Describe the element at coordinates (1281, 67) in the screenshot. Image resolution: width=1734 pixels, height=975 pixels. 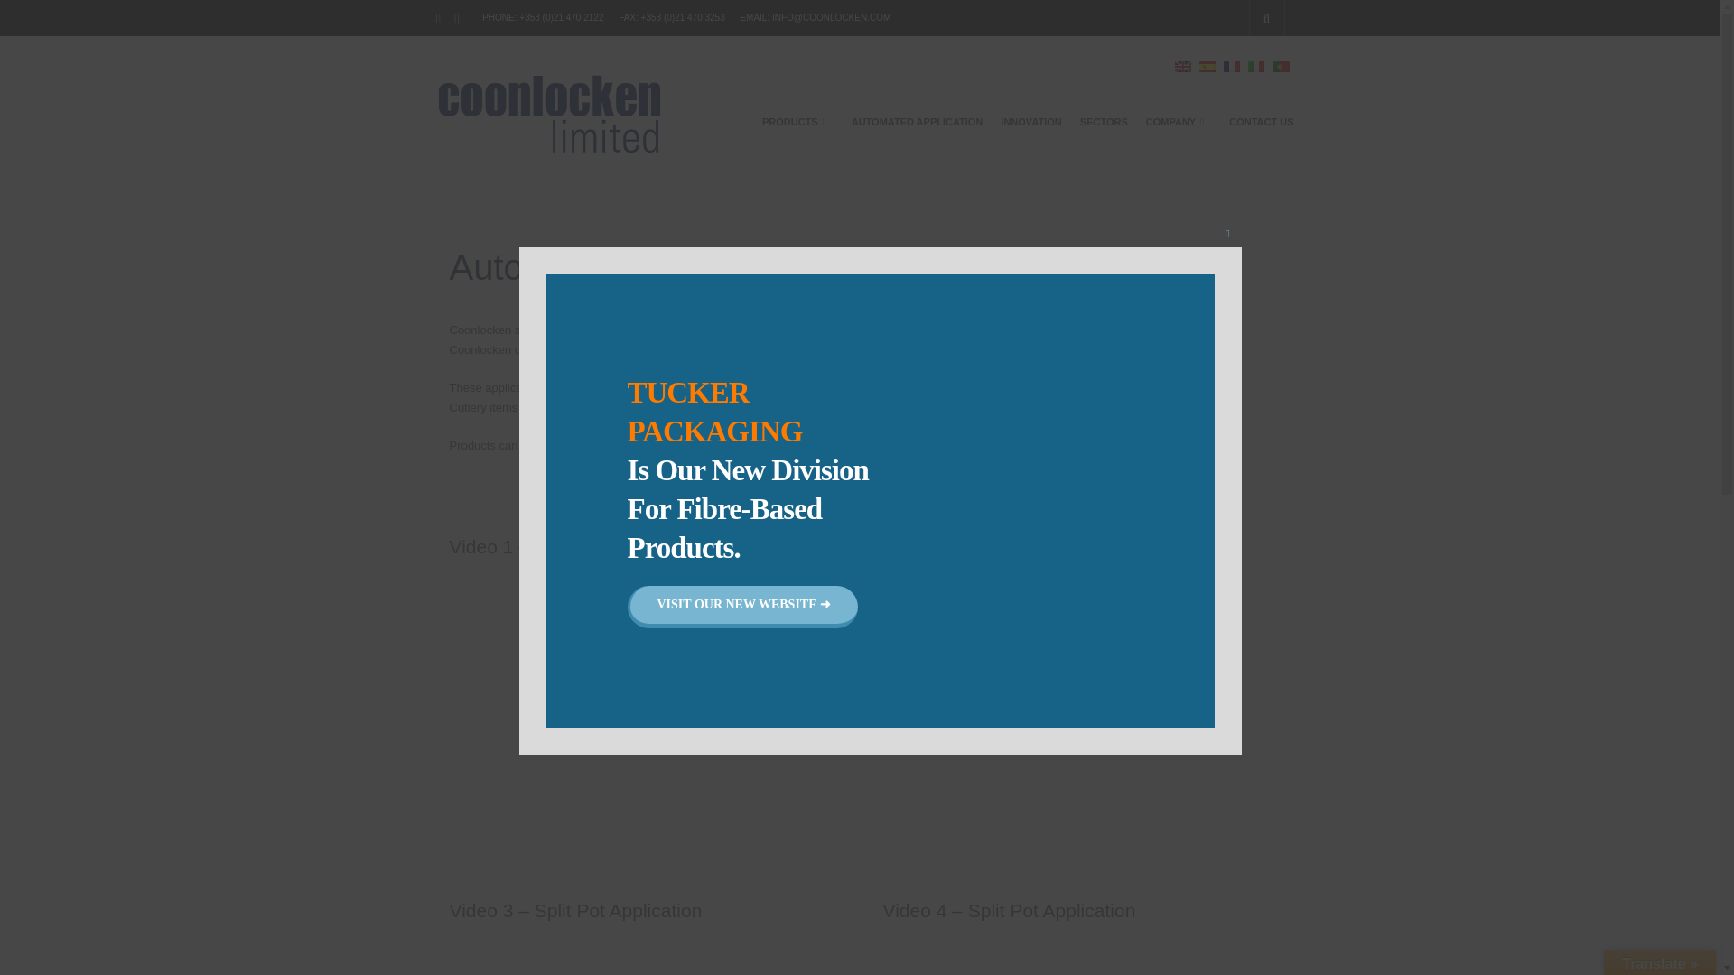
I see `Portuguese` at that location.